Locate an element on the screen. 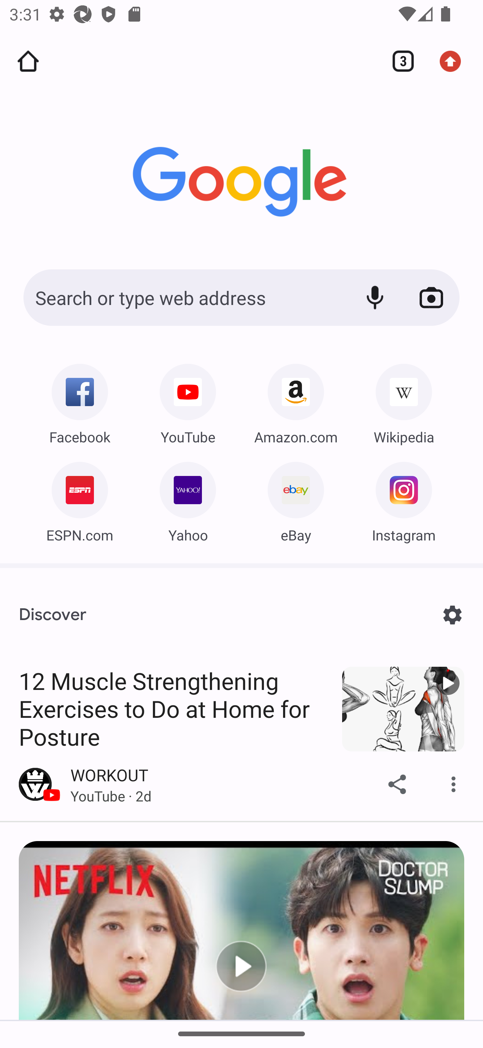 This screenshot has width=483, height=1048. YouTube is located at coordinates (188, 401).